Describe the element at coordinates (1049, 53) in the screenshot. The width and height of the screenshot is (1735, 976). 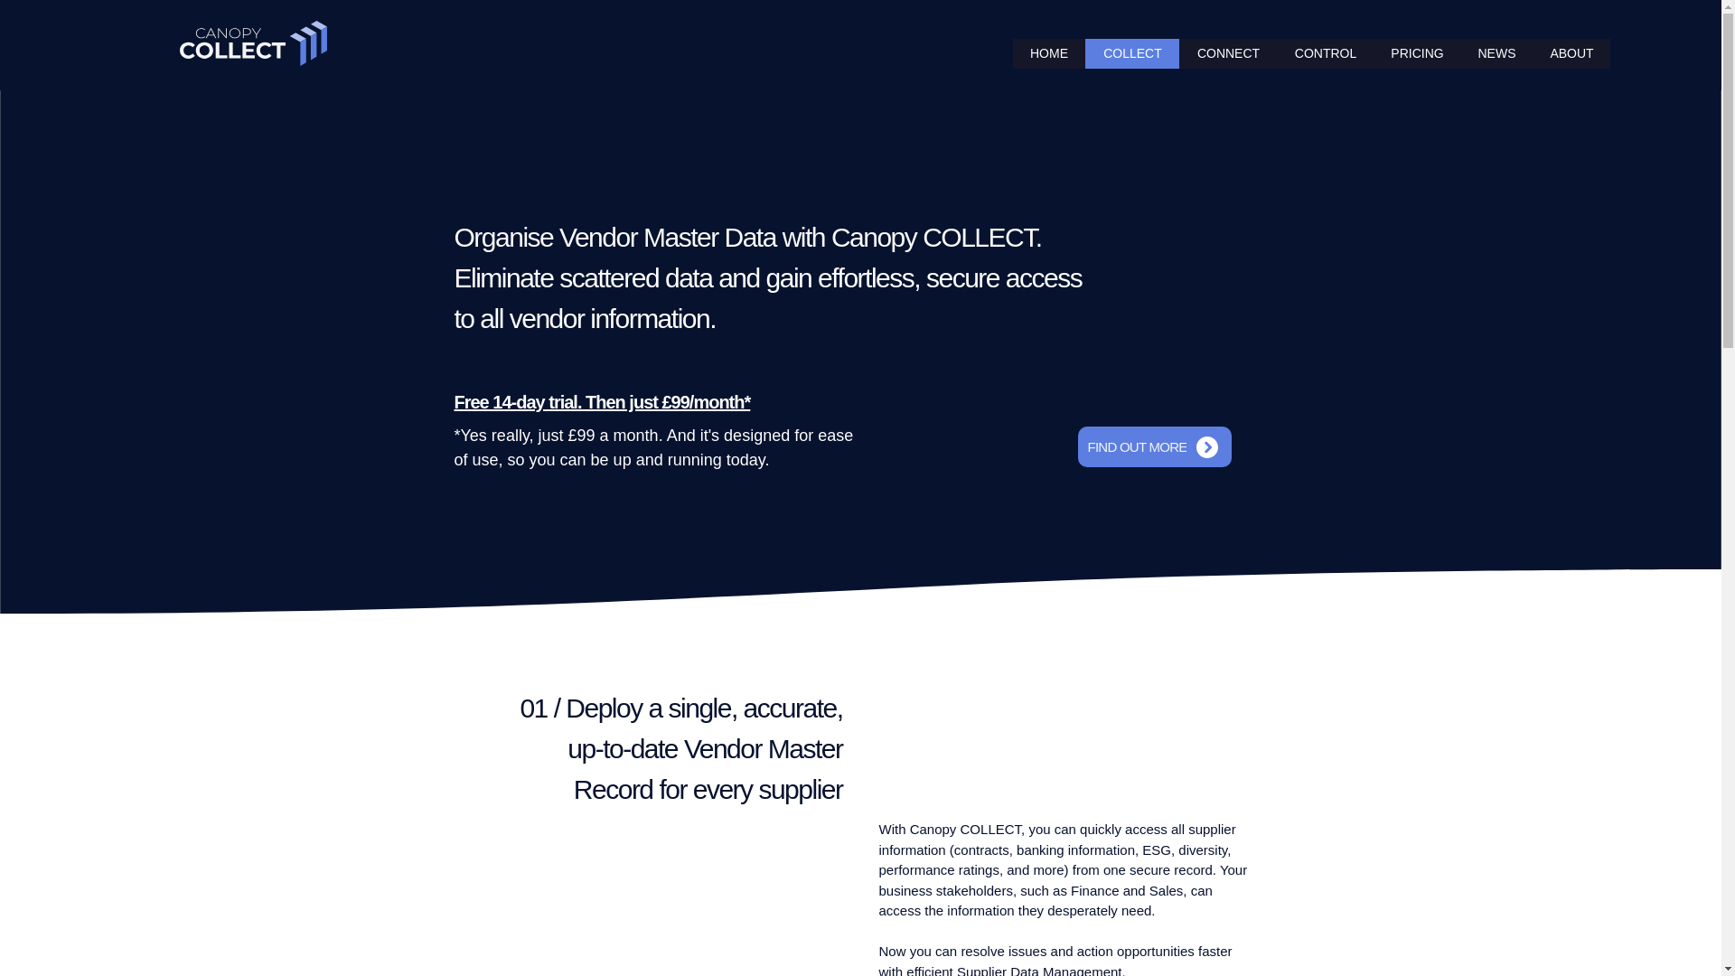
I see `HOME` at that location.